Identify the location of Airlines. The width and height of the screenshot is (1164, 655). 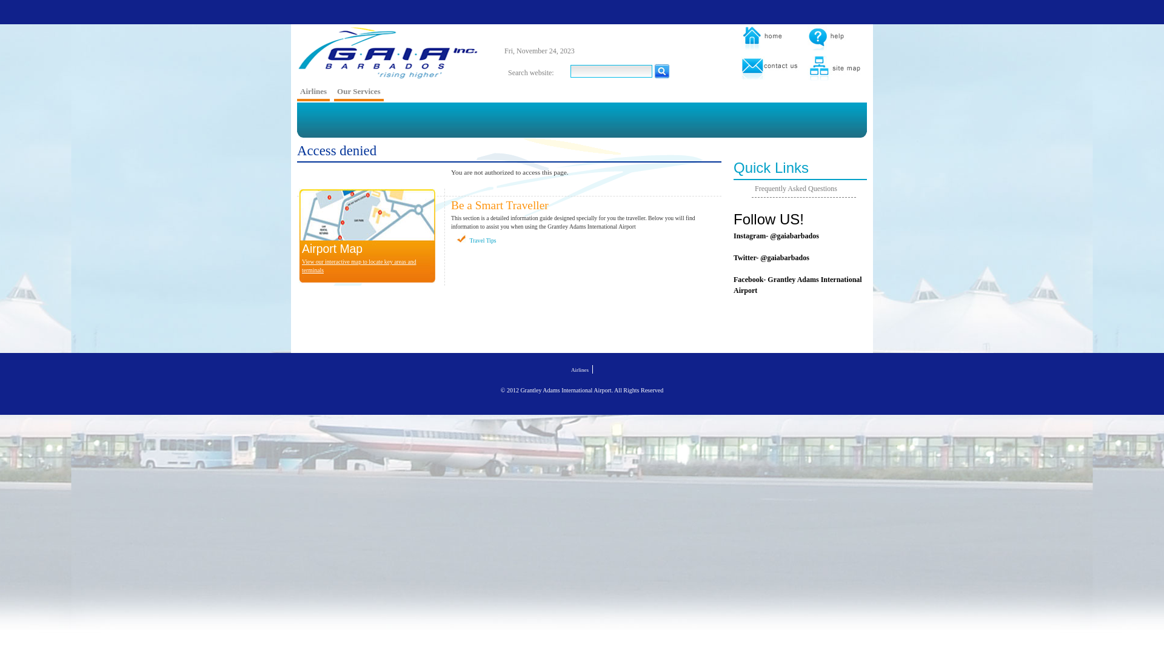
(580, 370).